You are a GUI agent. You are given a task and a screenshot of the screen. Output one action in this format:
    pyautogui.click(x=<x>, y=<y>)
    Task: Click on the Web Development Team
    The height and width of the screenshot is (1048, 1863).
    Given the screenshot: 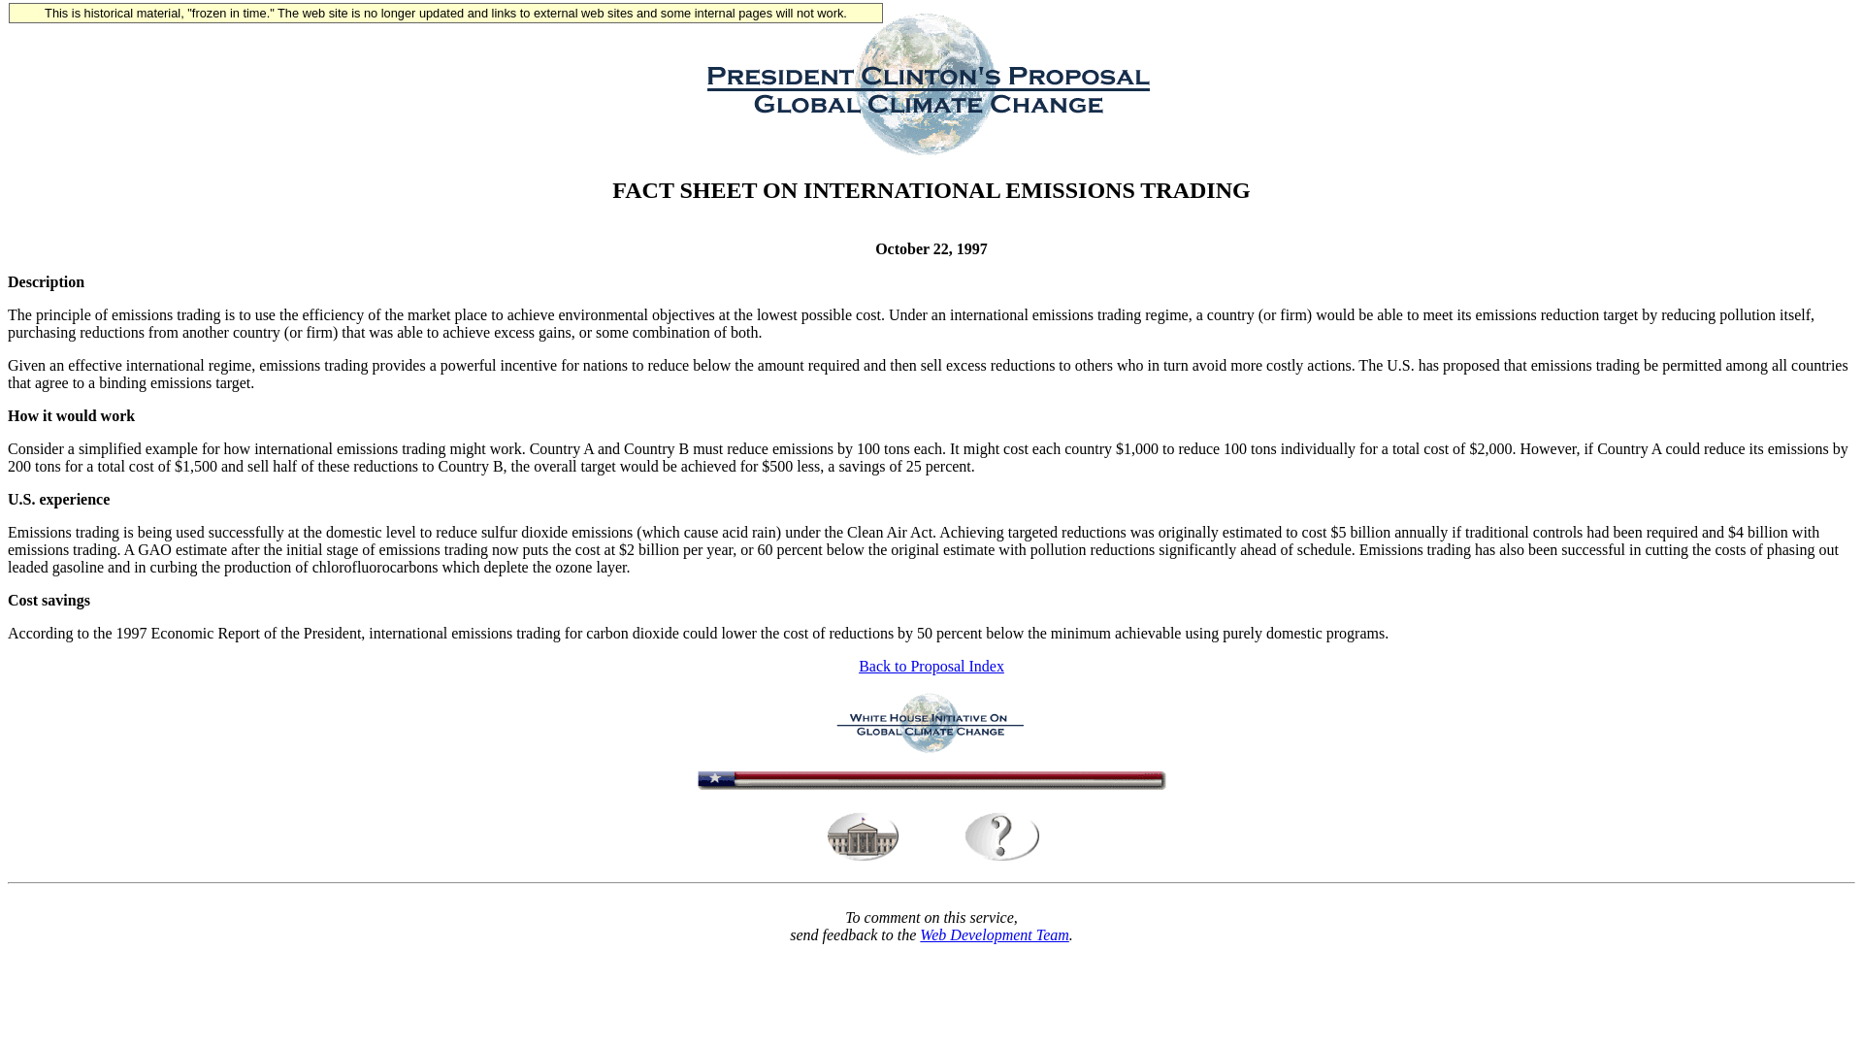 What is the action you would take?
    pyautogui.click(x=994, y=934)
    